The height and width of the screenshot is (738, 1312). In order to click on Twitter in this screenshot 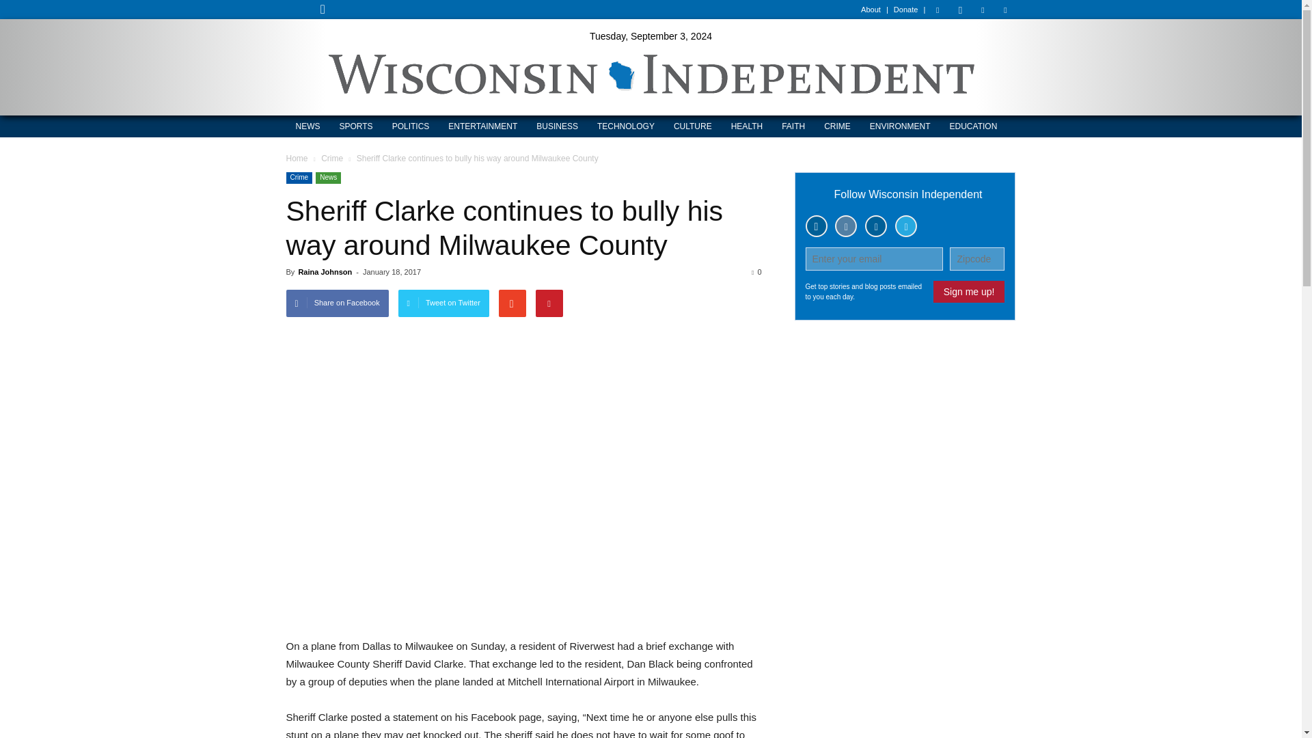, I will do `click(1004, 10)`.